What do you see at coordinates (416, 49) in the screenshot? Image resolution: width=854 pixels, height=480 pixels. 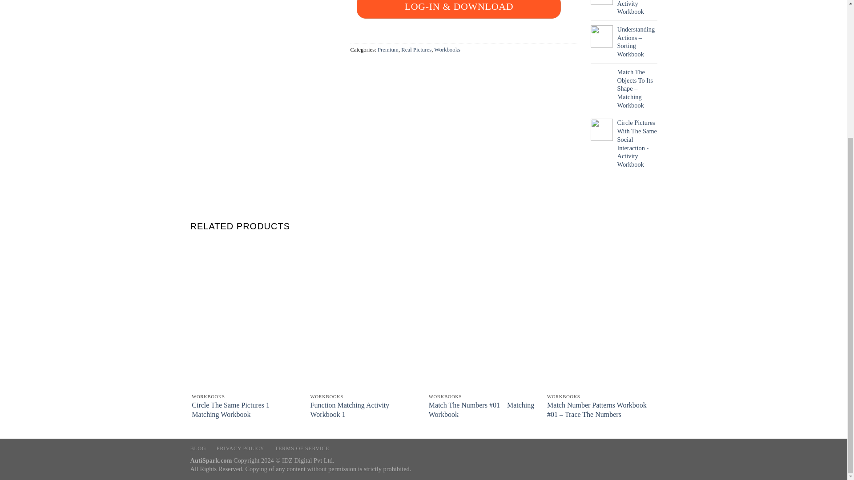 I see `Real Pictures` at bounding box center [416, 49].